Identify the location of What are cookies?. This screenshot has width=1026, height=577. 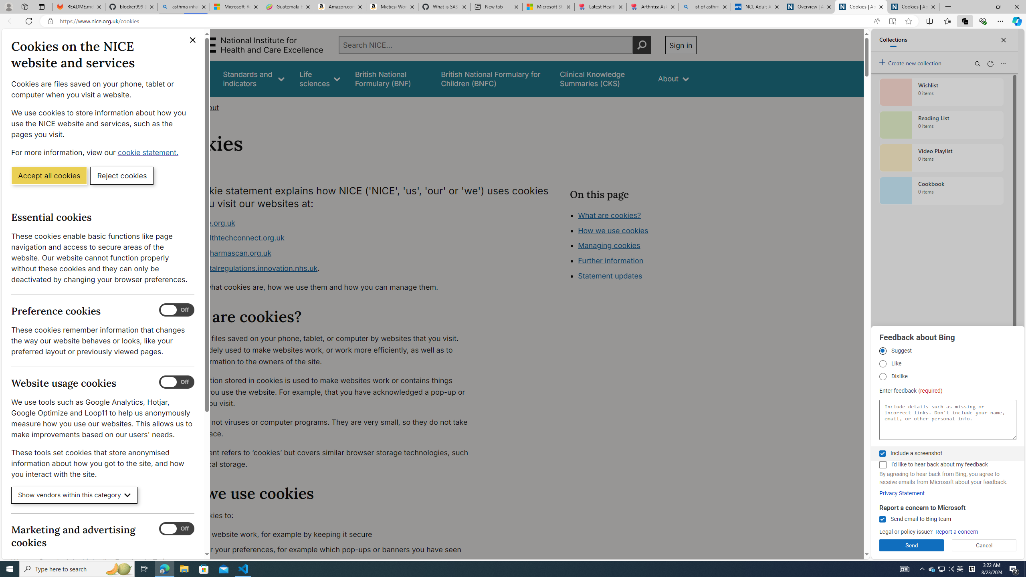
(609, 215).